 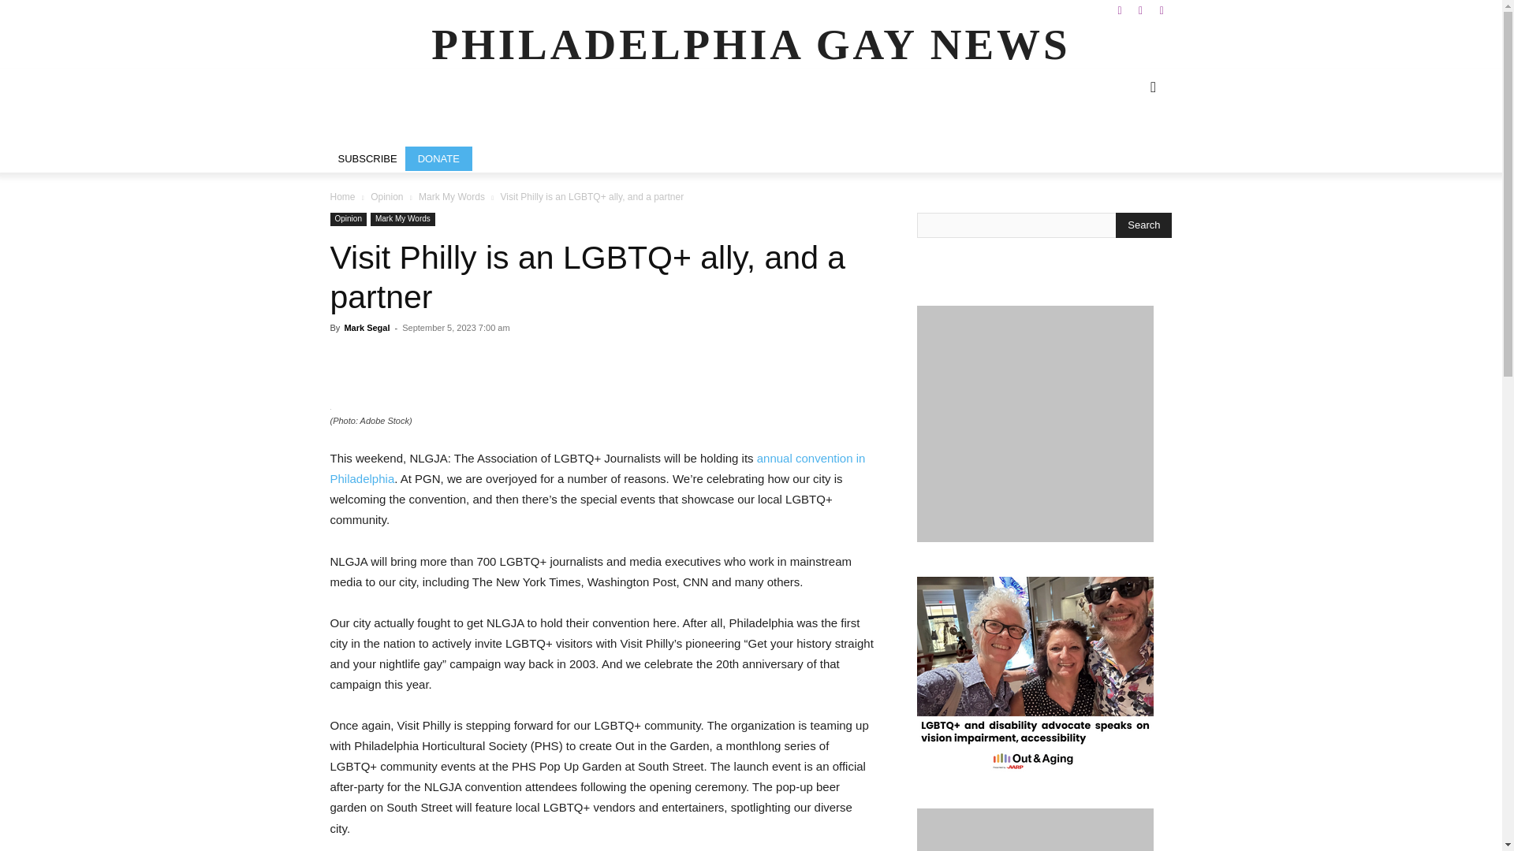 What do you see at coordinates (367, 158) in the screenshot?
I see `SUBSCRIBE` at bounding box center [367, 158].